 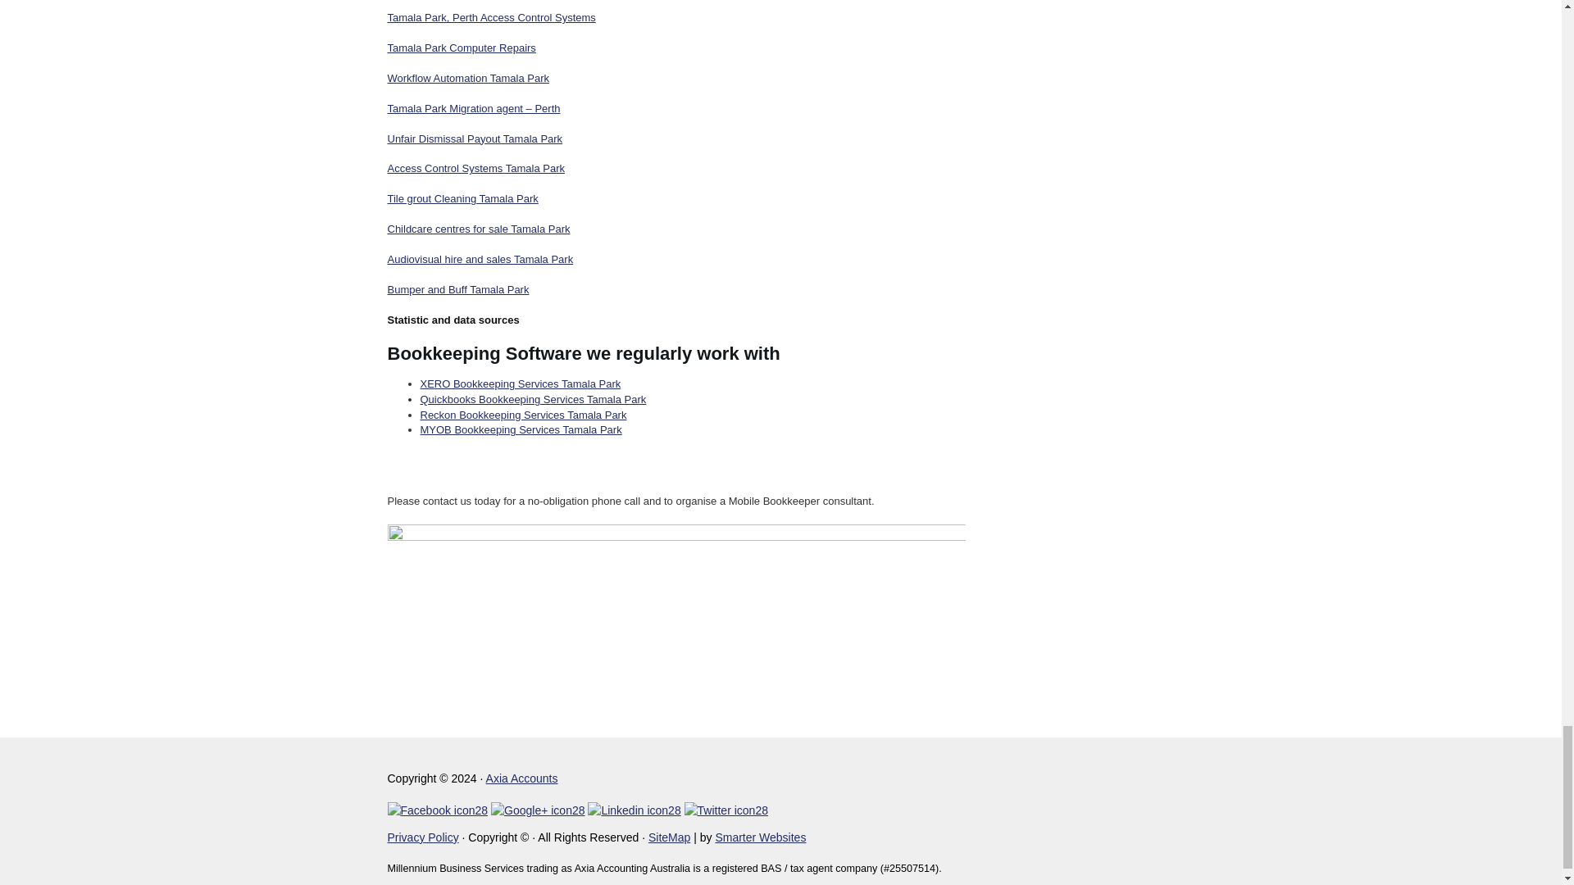 What do you see at coordinates (462, 198) in the screenshot?
I see `Tile grout Cleaning Tamala Park` at bounding box center [462, 198].